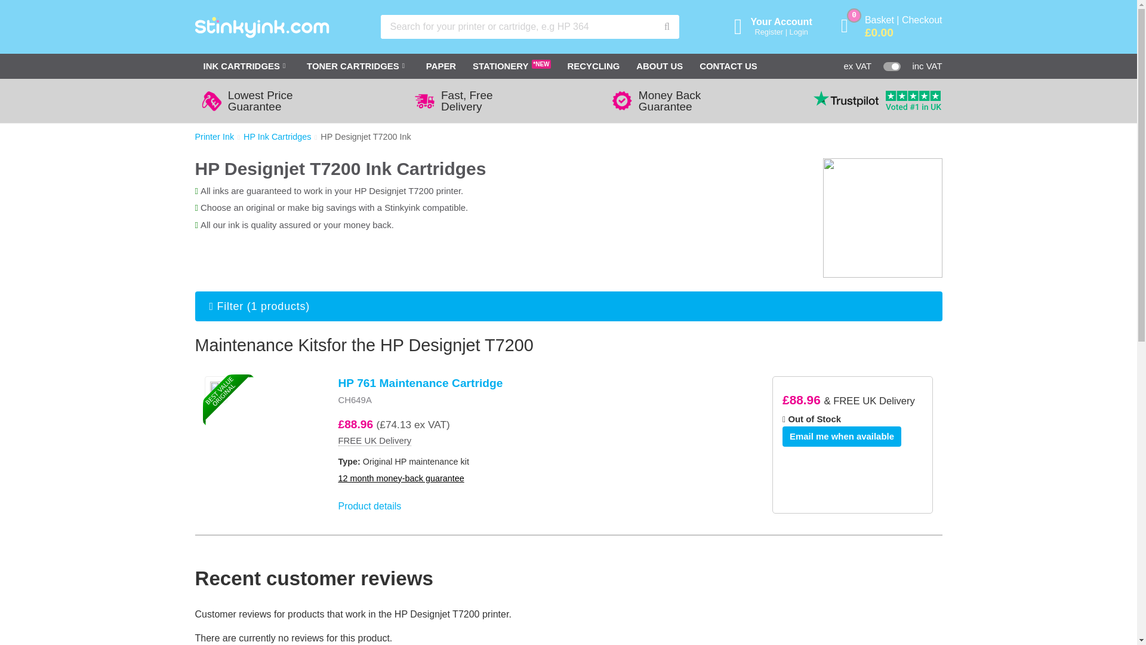  I want to click on CONTACT US, so click(728, 66).